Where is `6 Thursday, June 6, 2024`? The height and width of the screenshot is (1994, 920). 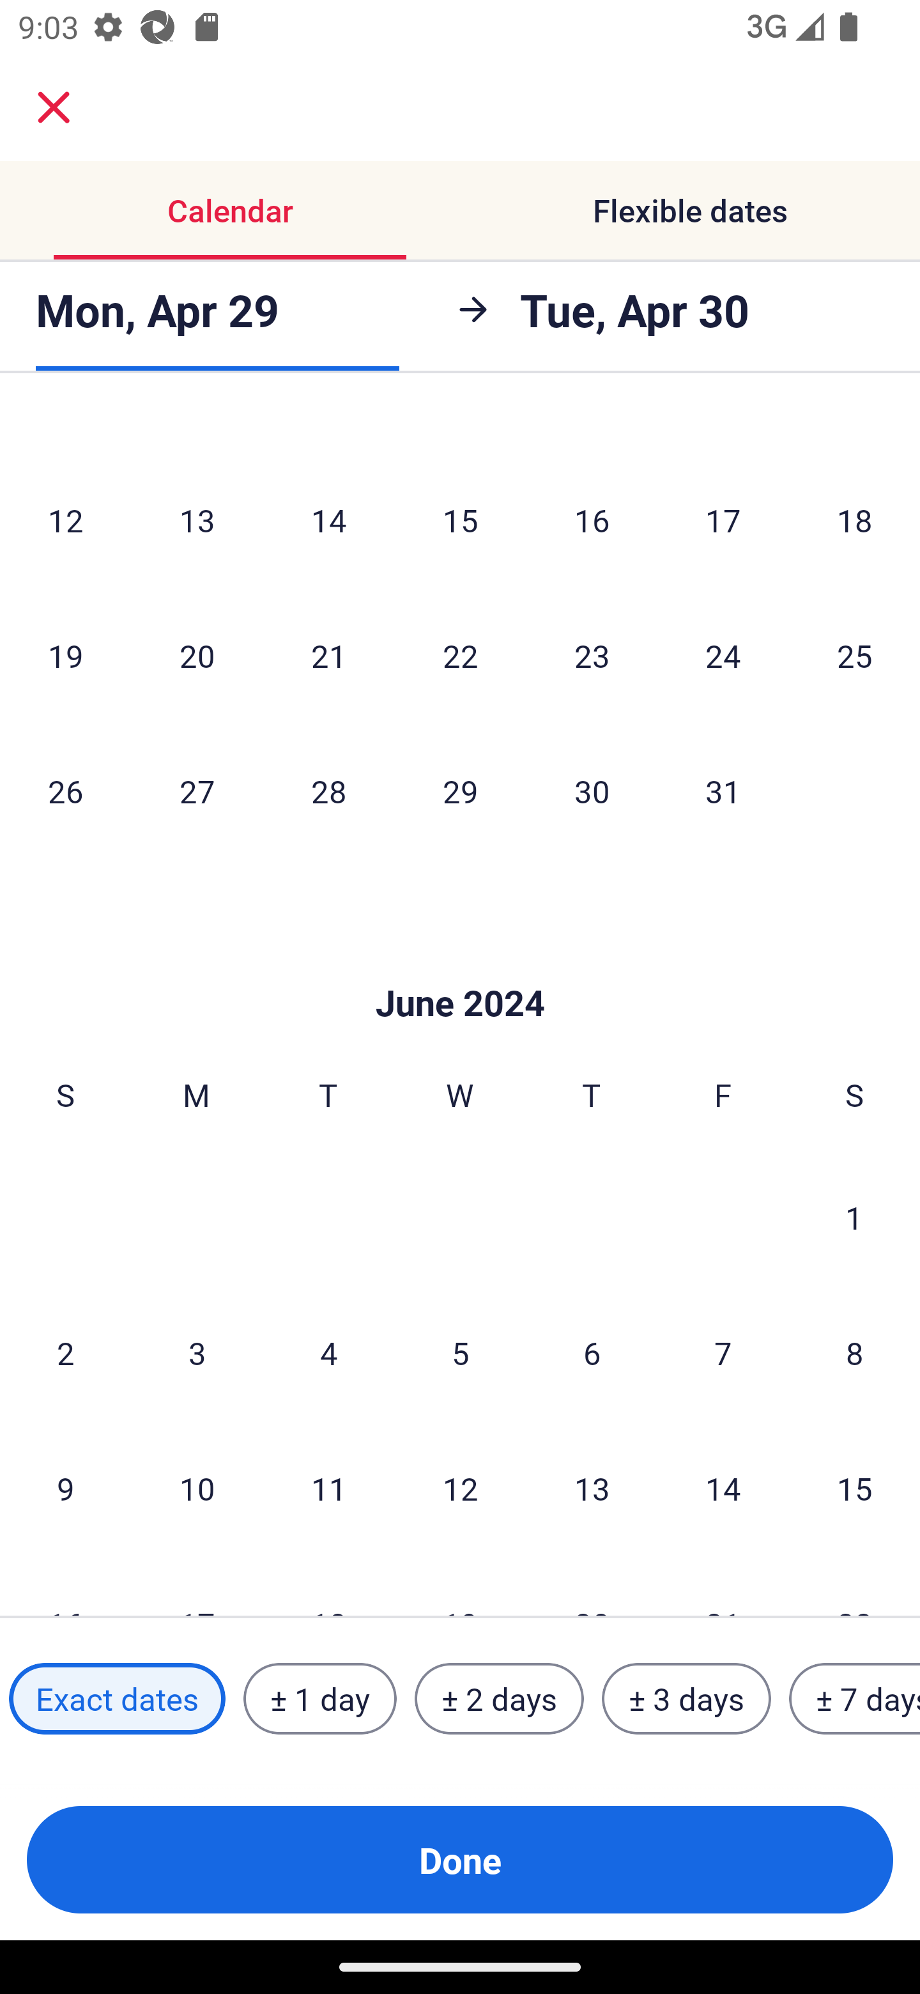 6 Thursday, June 6, 2024 is located at coordinates (592, 1352).